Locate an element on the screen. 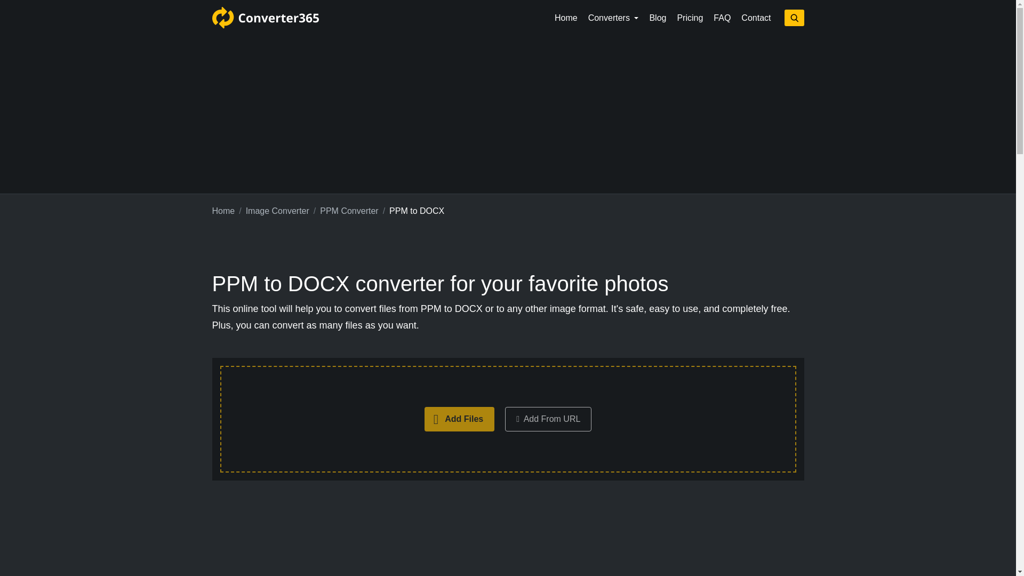  Blog is located at coordinates (658, 18).